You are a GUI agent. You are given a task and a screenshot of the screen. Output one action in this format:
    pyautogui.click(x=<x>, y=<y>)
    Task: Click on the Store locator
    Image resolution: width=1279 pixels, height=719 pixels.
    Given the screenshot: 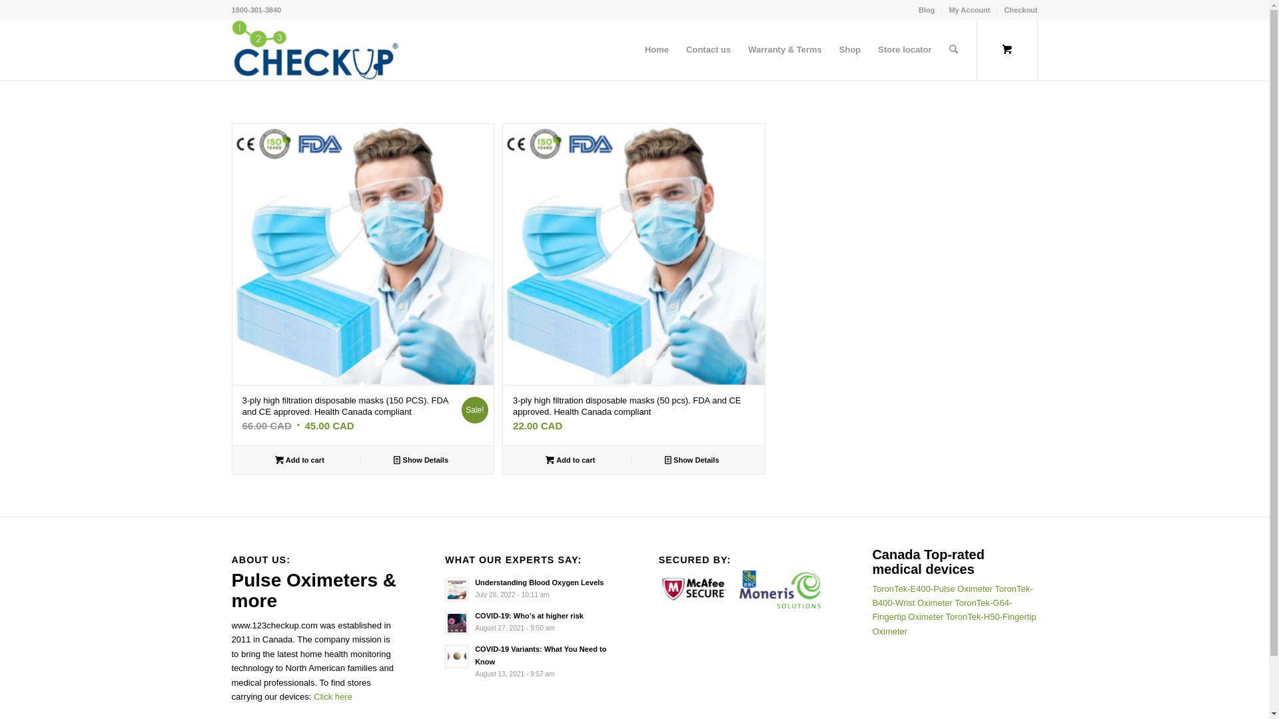 What is the action you would take?
    pyautogui.click(x=905, y=50)
    